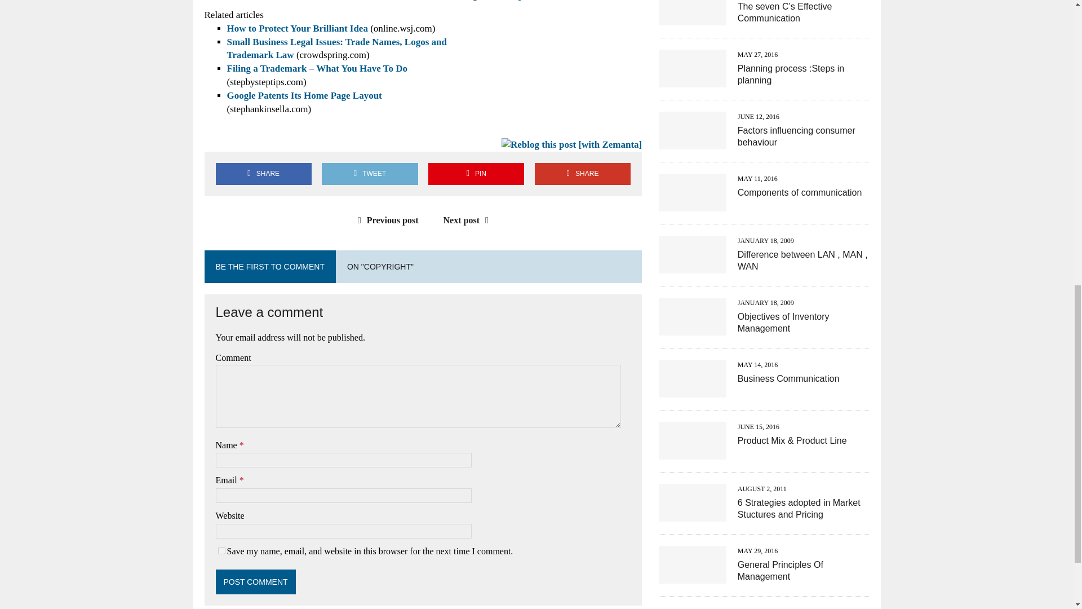 The image size is (1082, 609). I want to click on SHARE, so click(263, 174).